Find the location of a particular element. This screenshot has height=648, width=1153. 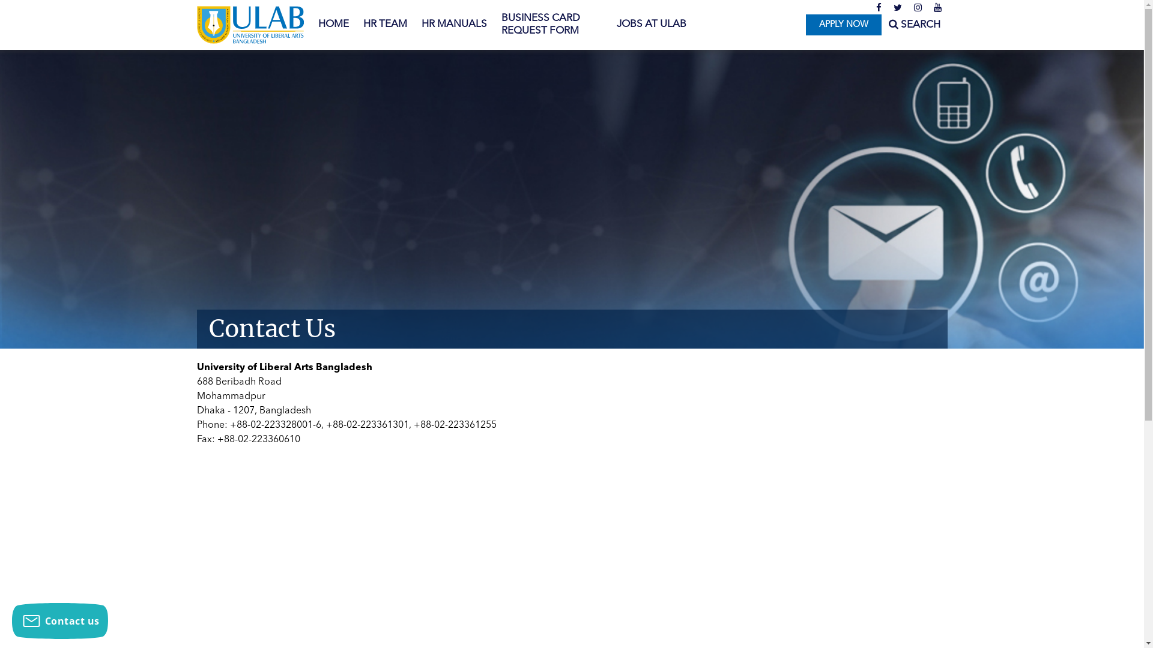

HOME is located at coordinates (334, 25).